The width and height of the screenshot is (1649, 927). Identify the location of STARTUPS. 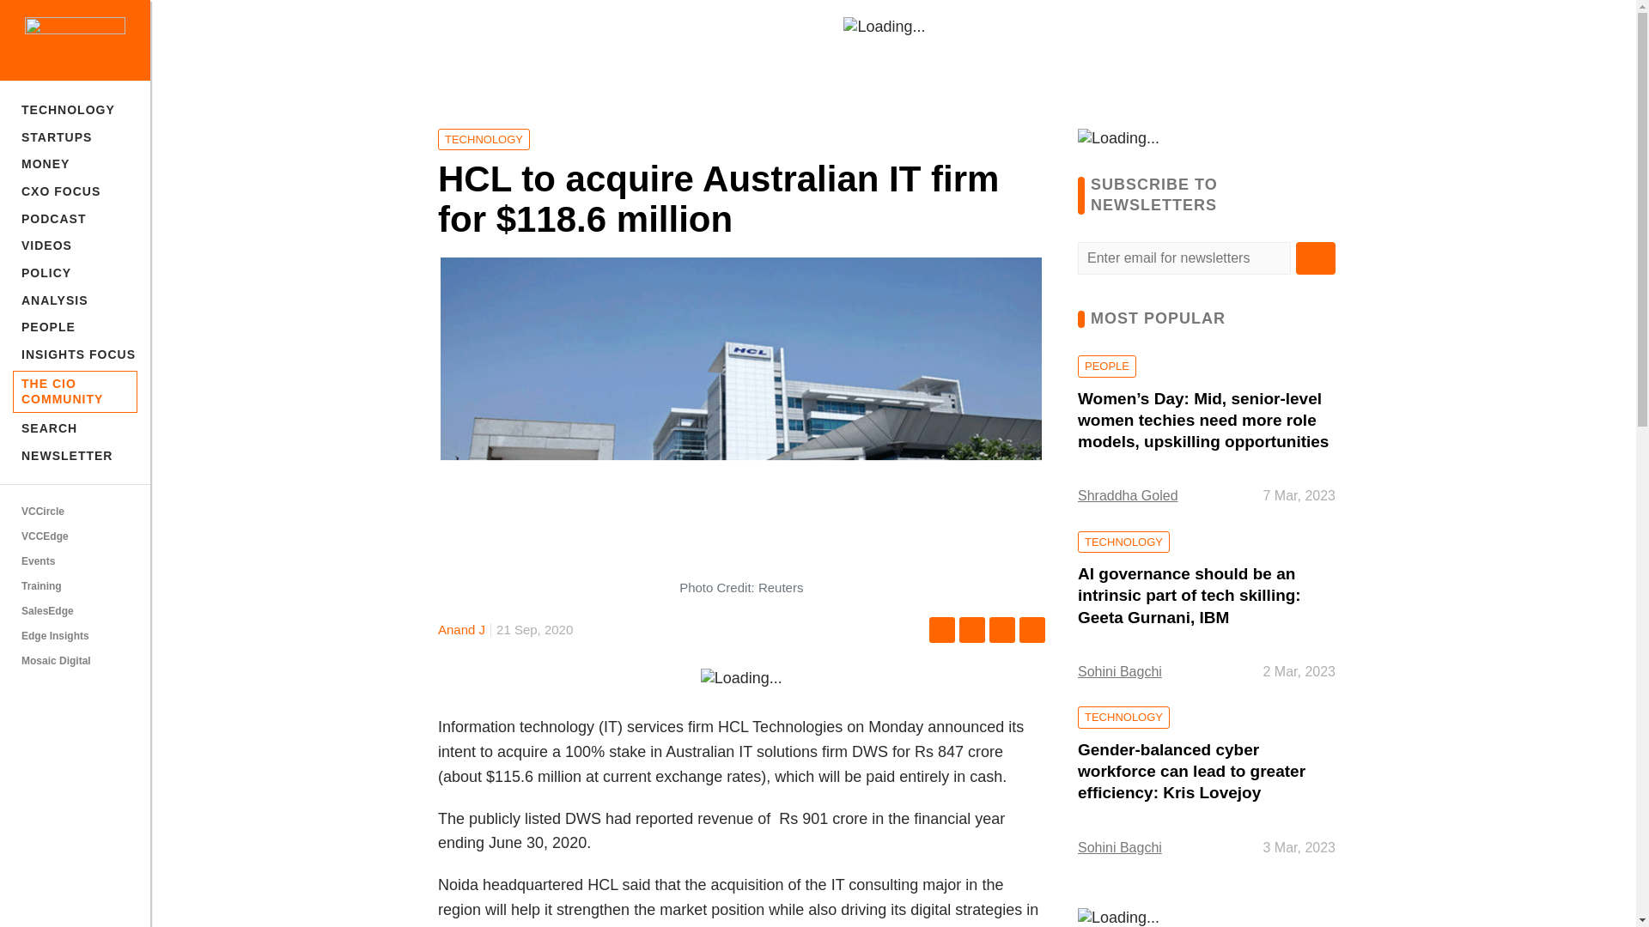
(75, 137).